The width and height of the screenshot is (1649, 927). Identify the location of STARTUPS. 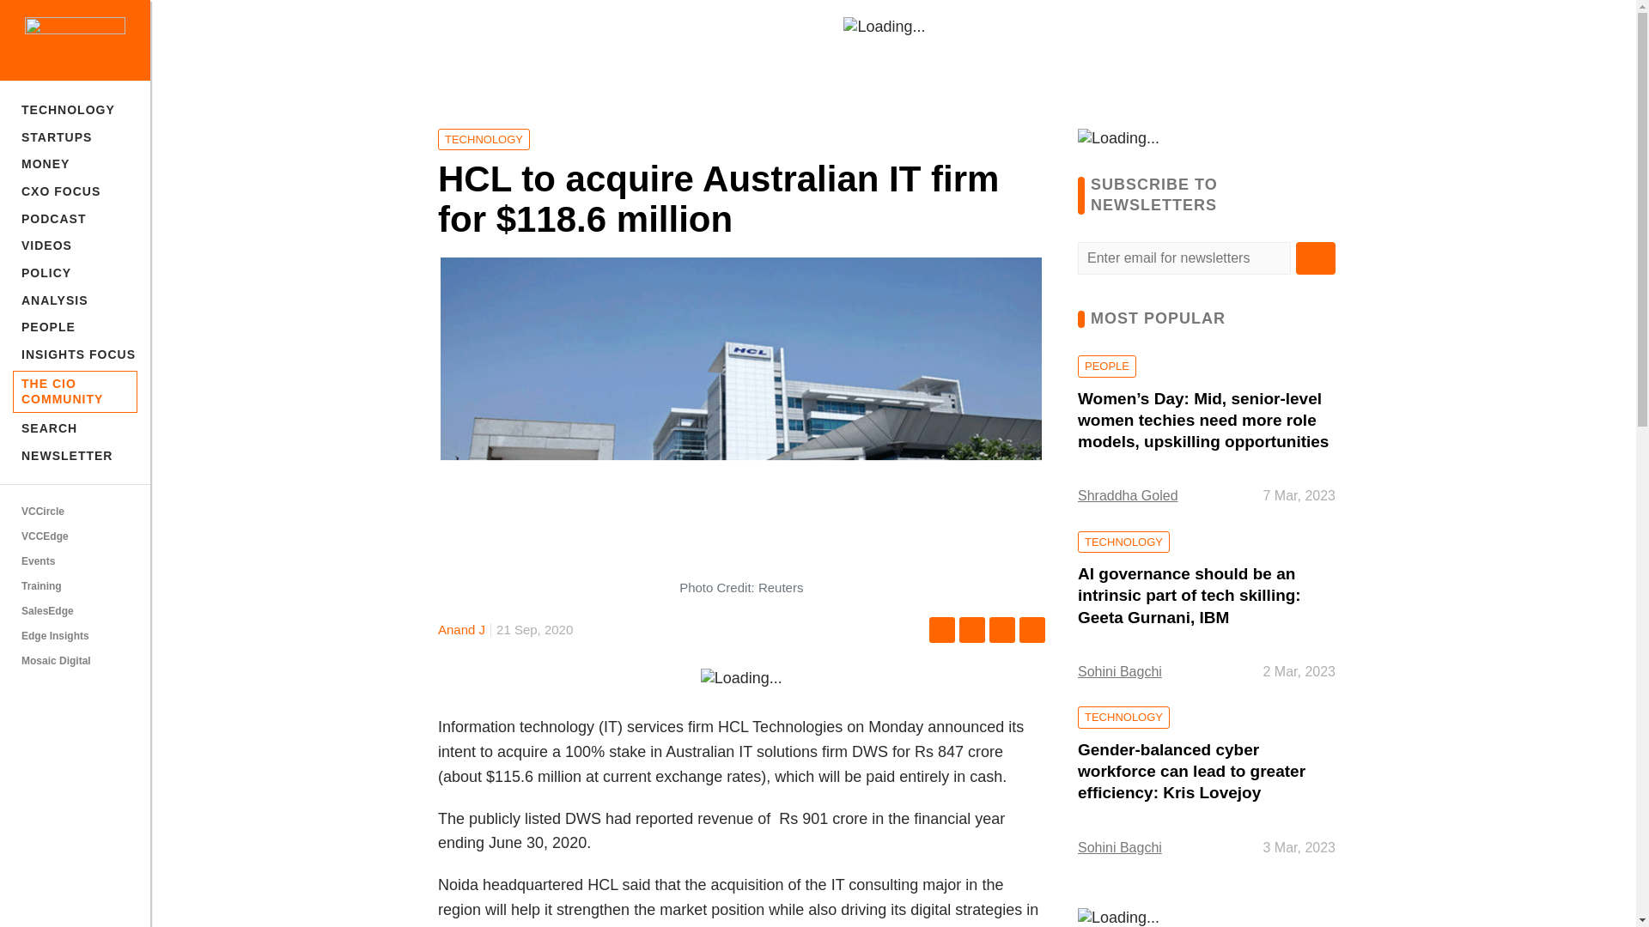
(75, 137).